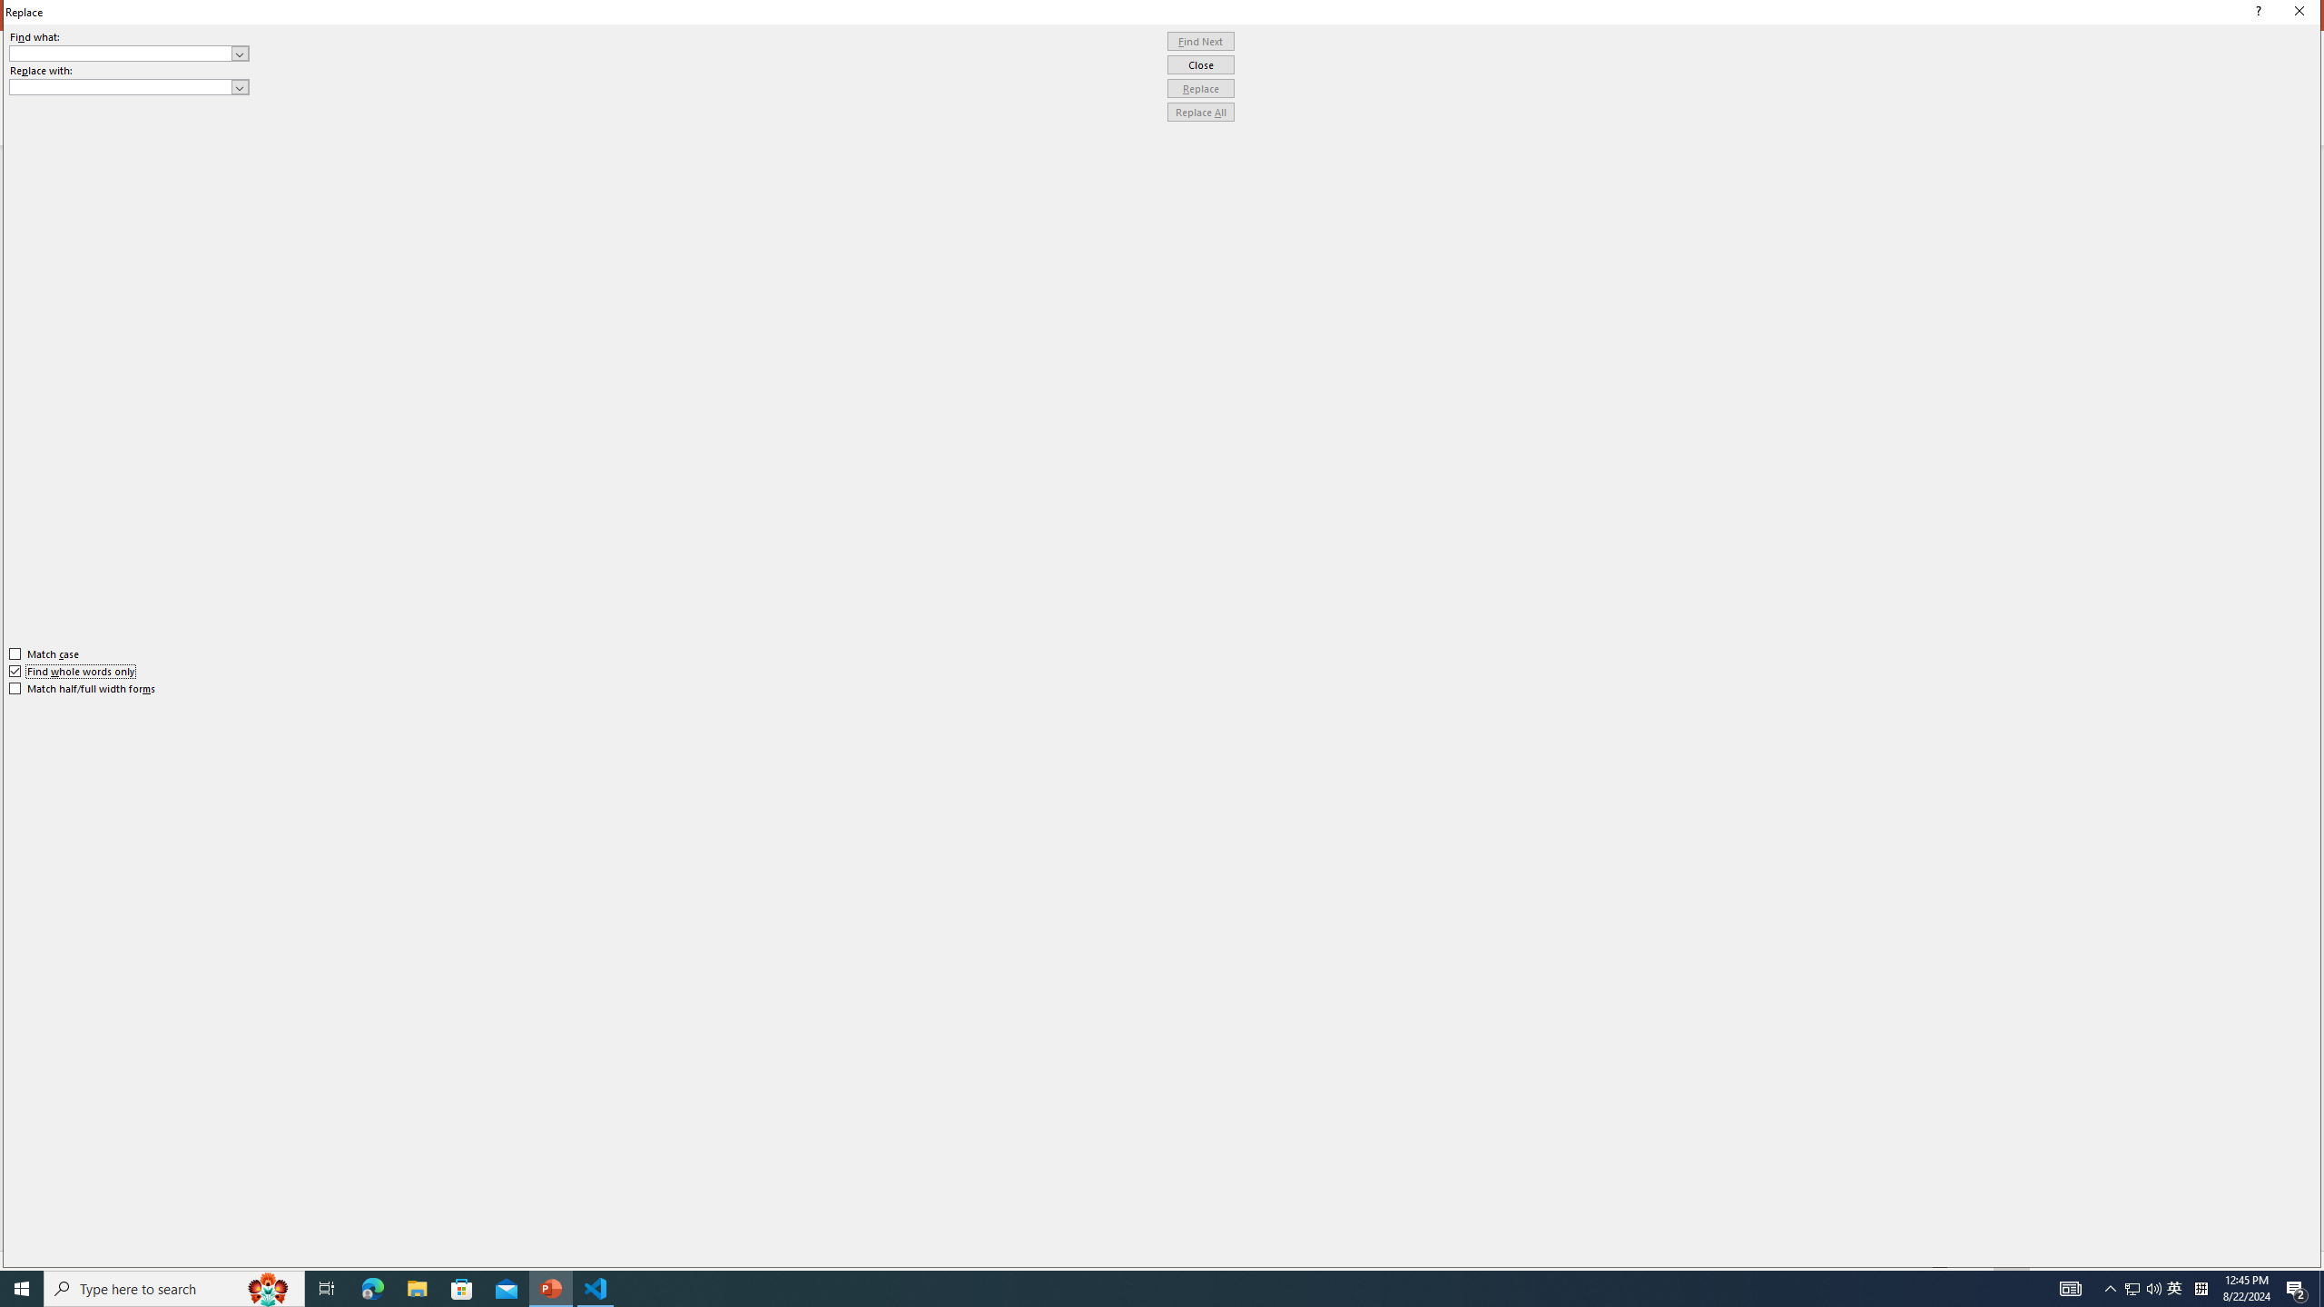 This screenshot has width=2324, height=1307. What do you see at coordinates (2256, 13) in the screenshot?
I see `Context help` at bounding box center [2256, 13].